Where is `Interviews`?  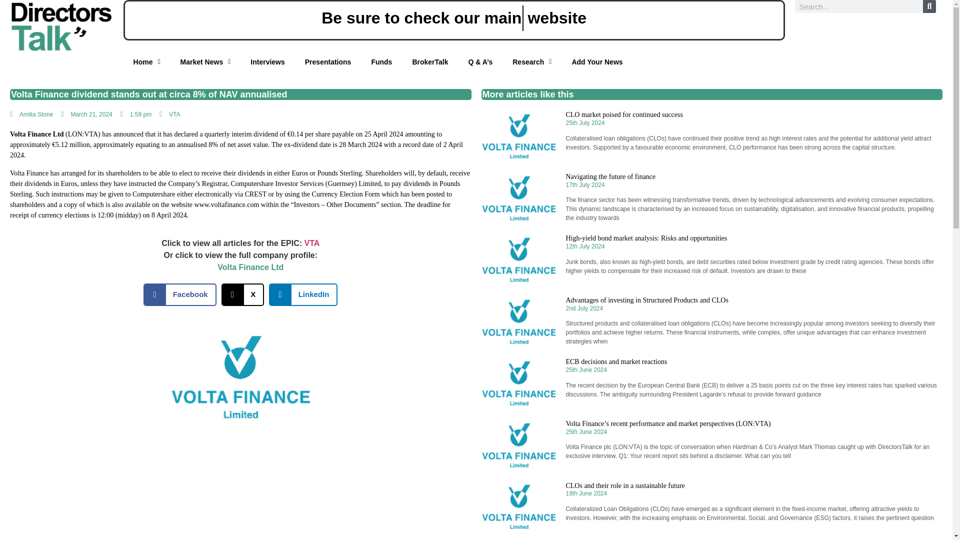 Interviews is located at coordinates (149, 62).